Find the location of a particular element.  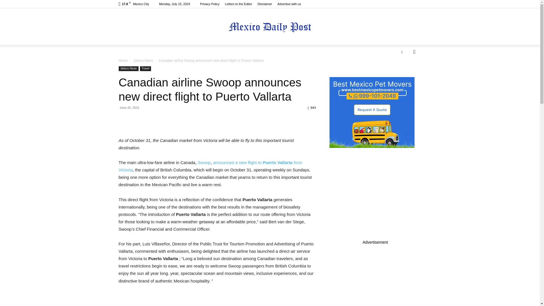

Disclaimer is located at coordinates (265, 4).